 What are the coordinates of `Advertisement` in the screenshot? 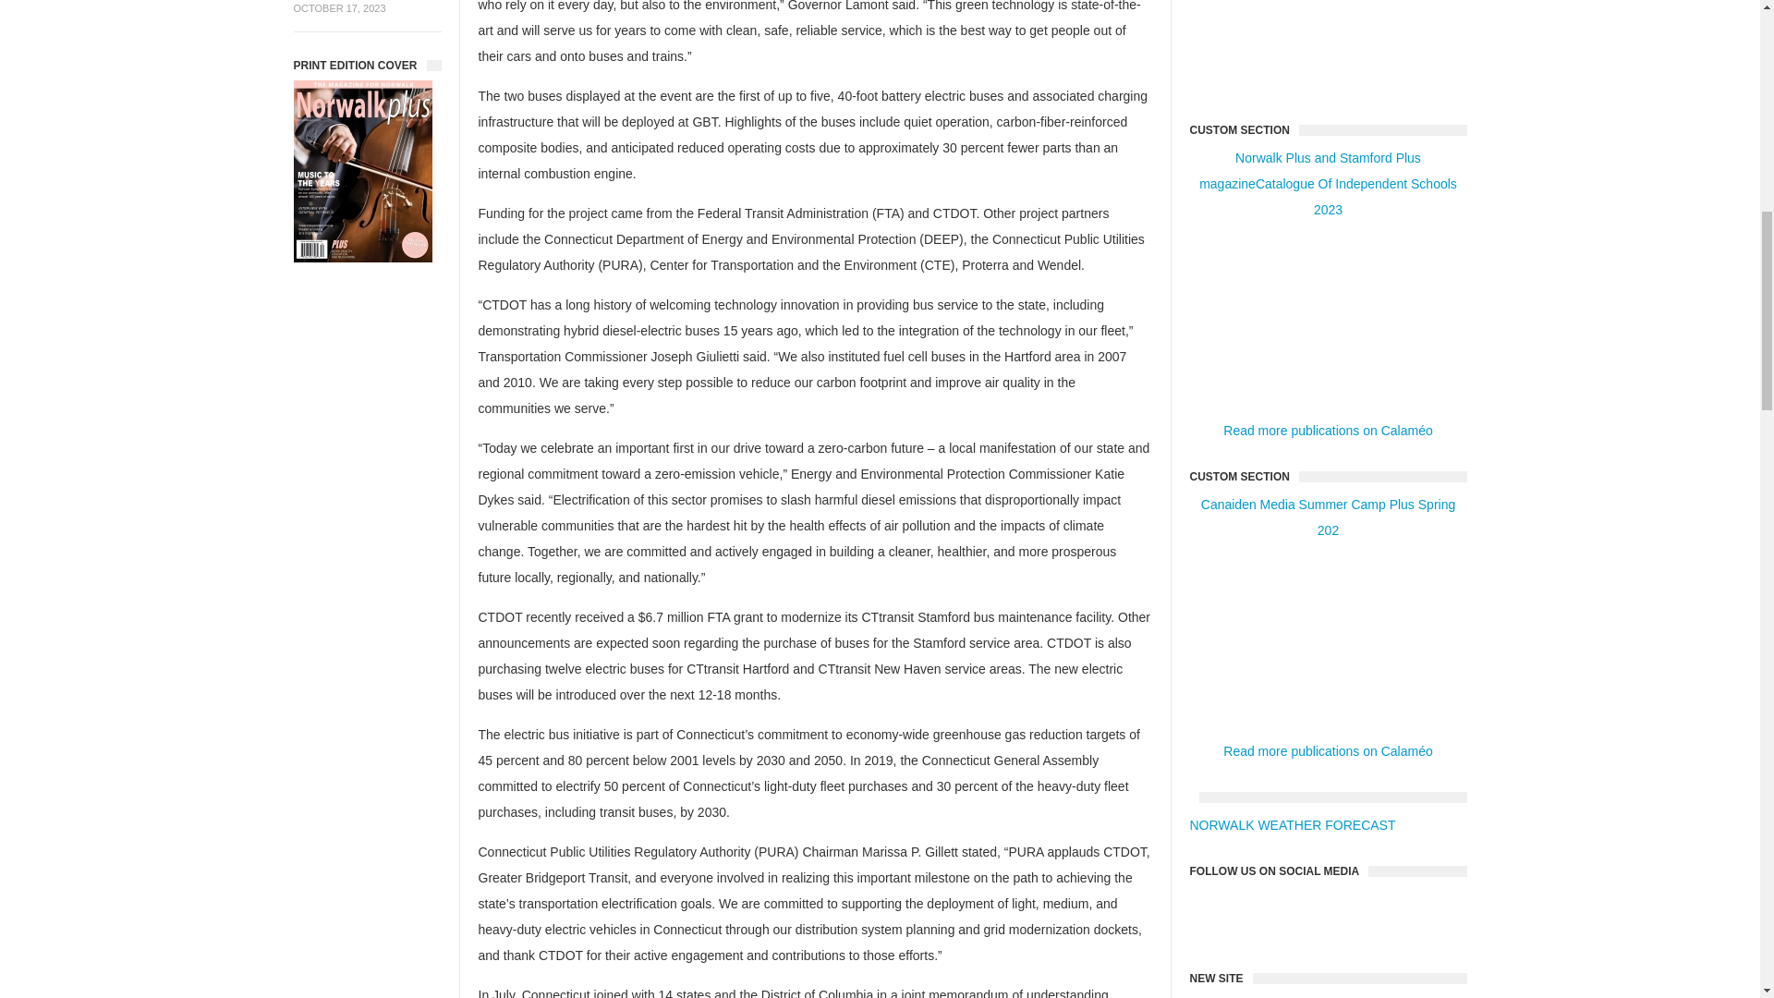 It's located at (1329, 48).